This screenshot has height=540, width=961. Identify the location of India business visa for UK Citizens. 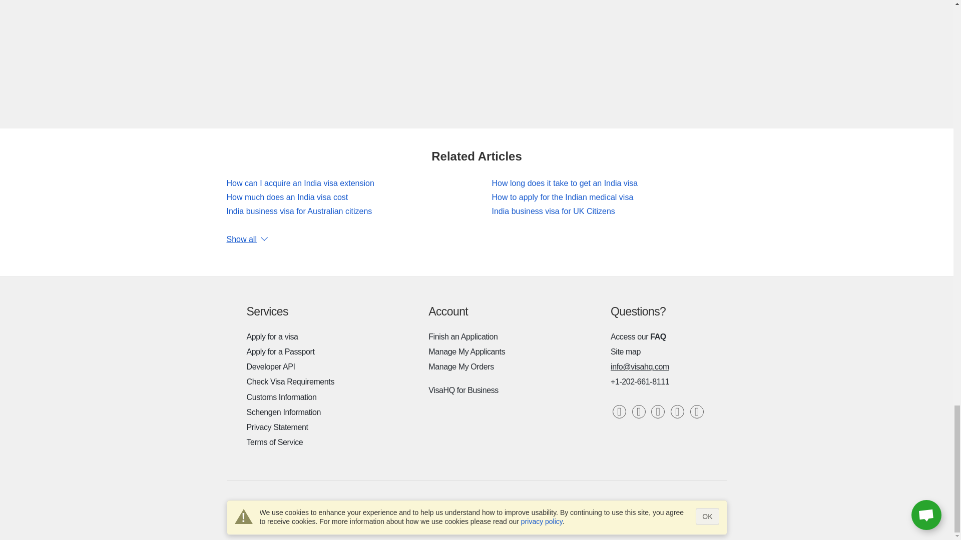
(553, 211).